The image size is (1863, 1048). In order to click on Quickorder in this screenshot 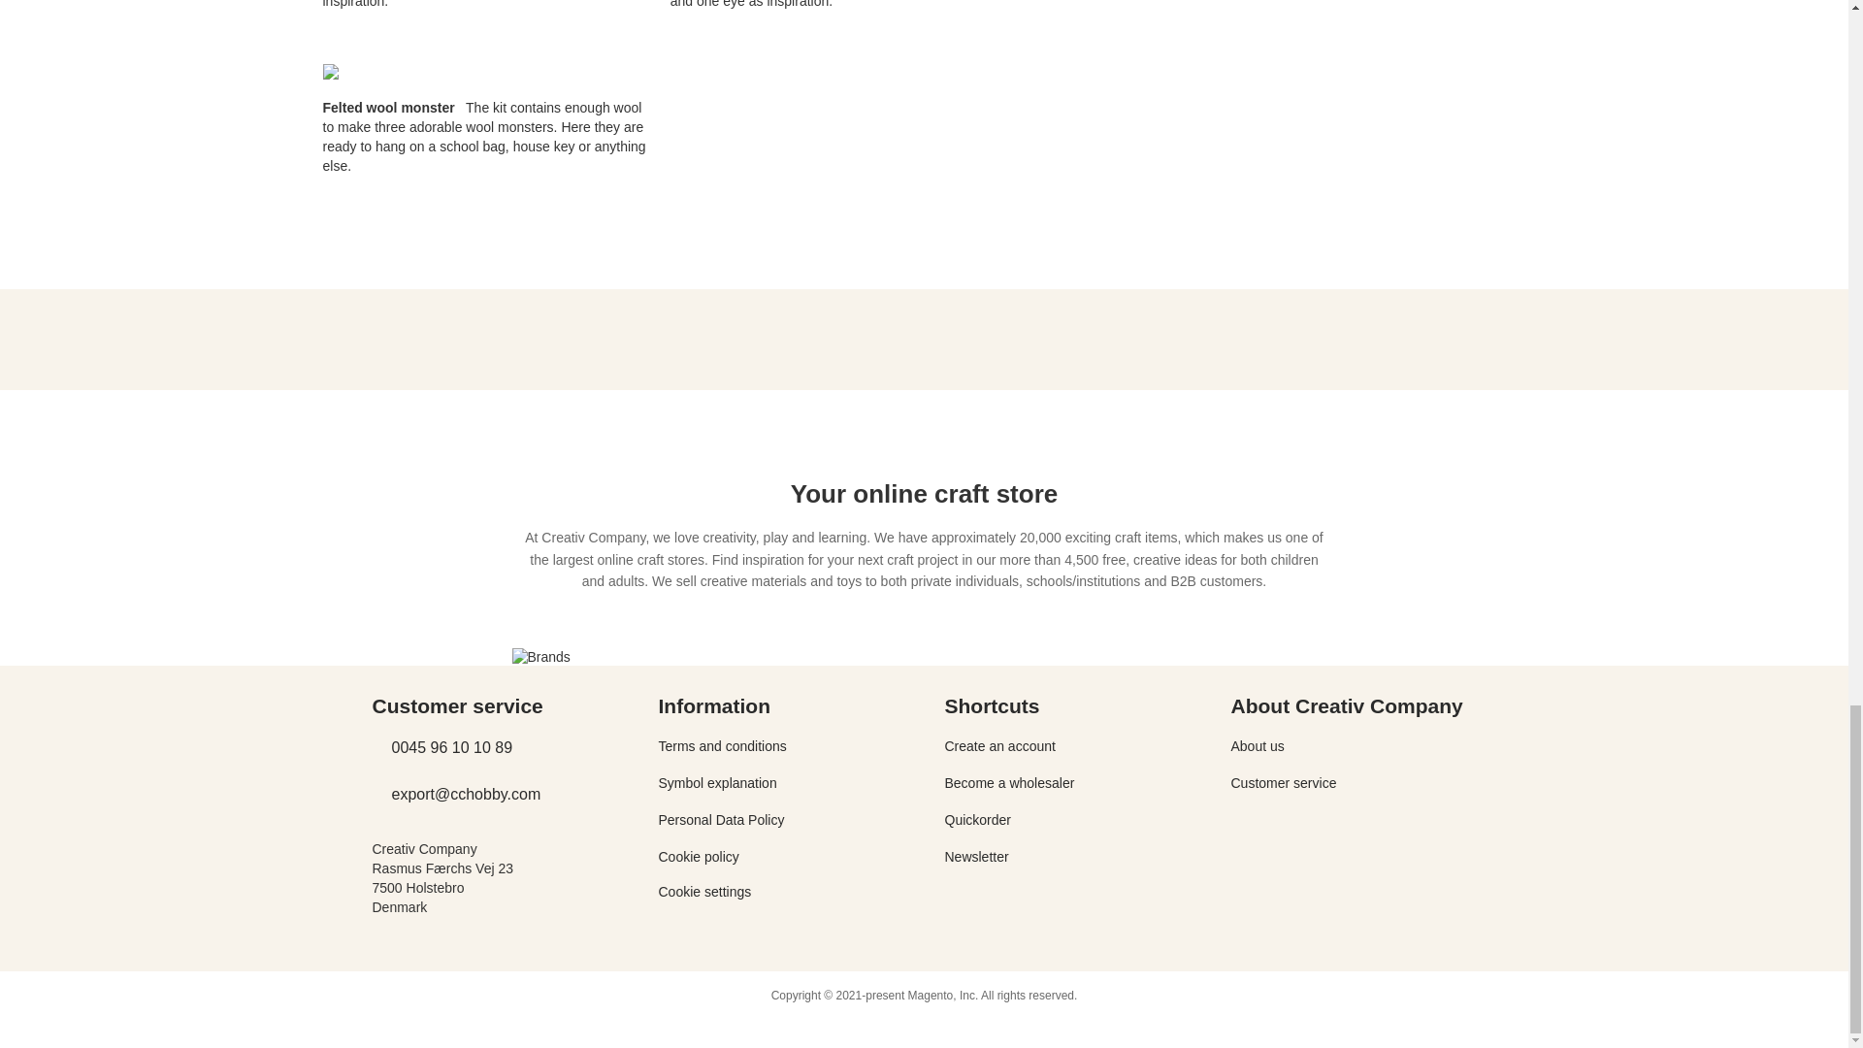, I will do `click(978, 820)`.